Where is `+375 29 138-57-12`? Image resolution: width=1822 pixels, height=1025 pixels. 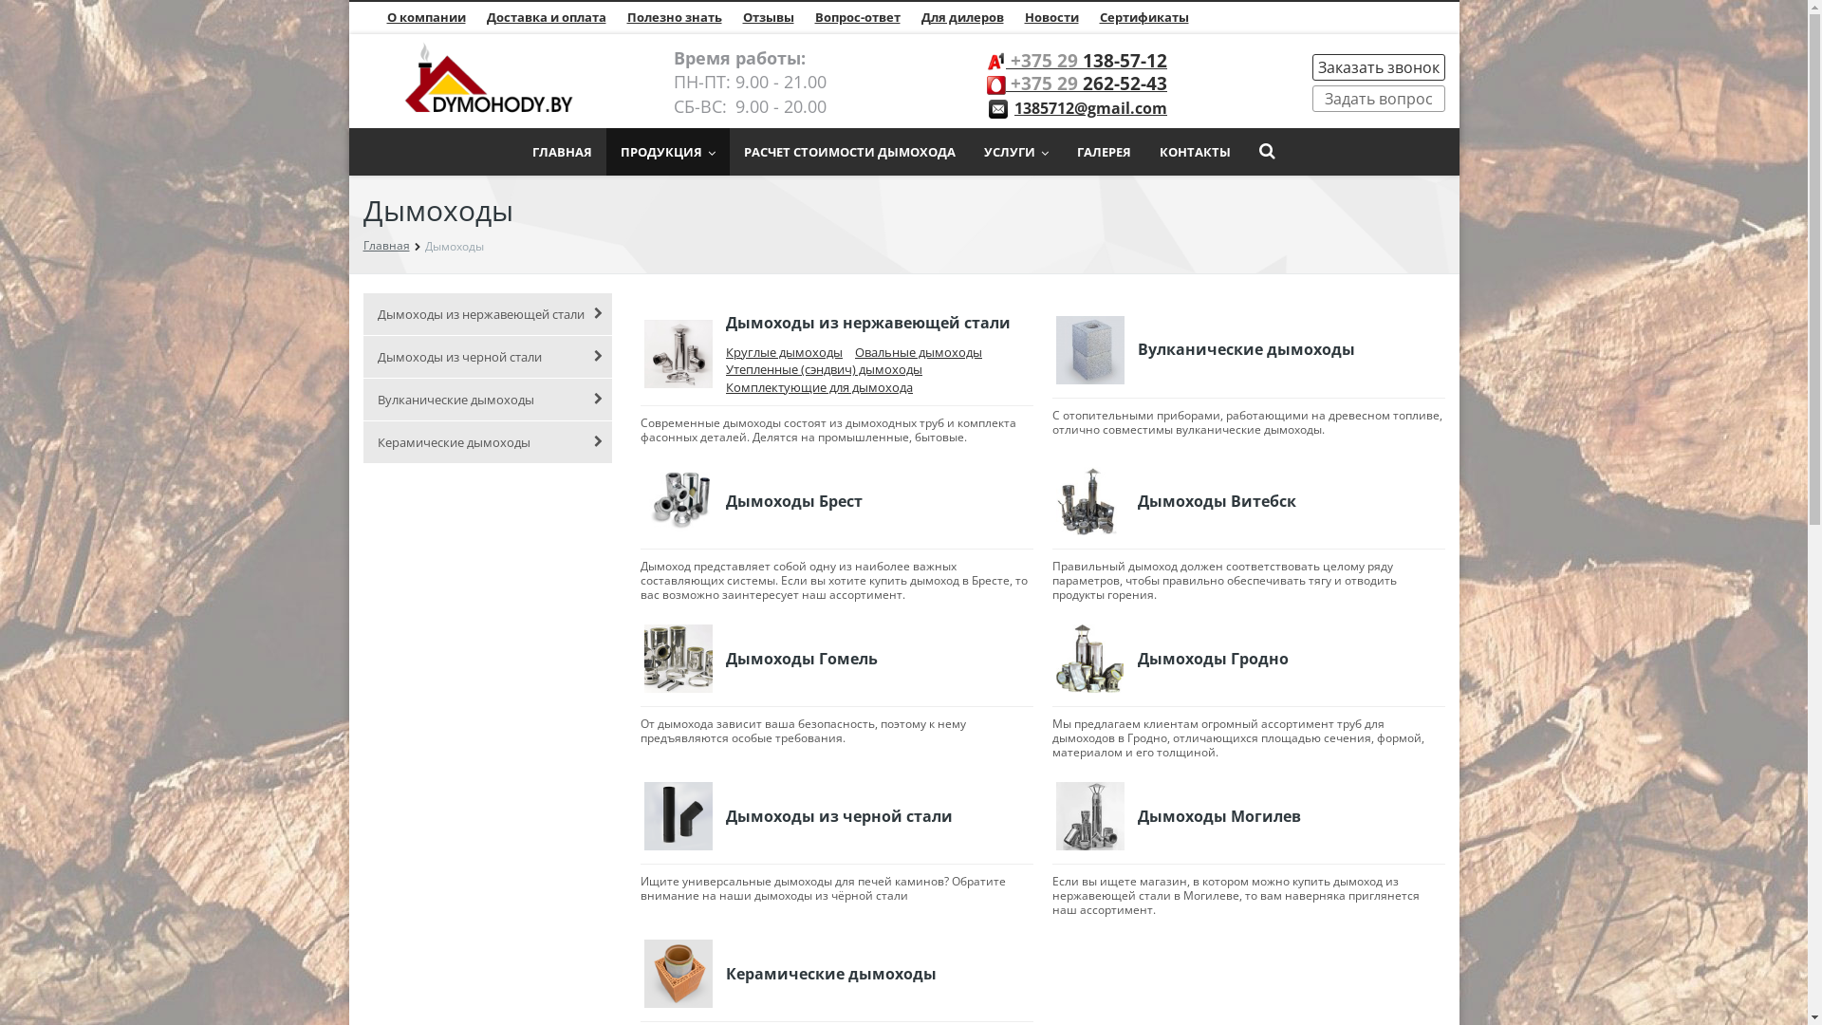 +375 29 138-57-12 is located at coordinates (1087, 61).